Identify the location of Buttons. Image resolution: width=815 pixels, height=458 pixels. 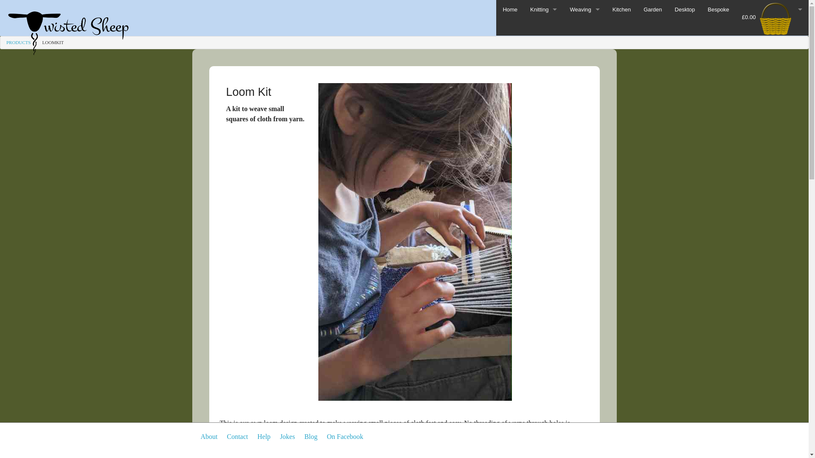
(543, 67).